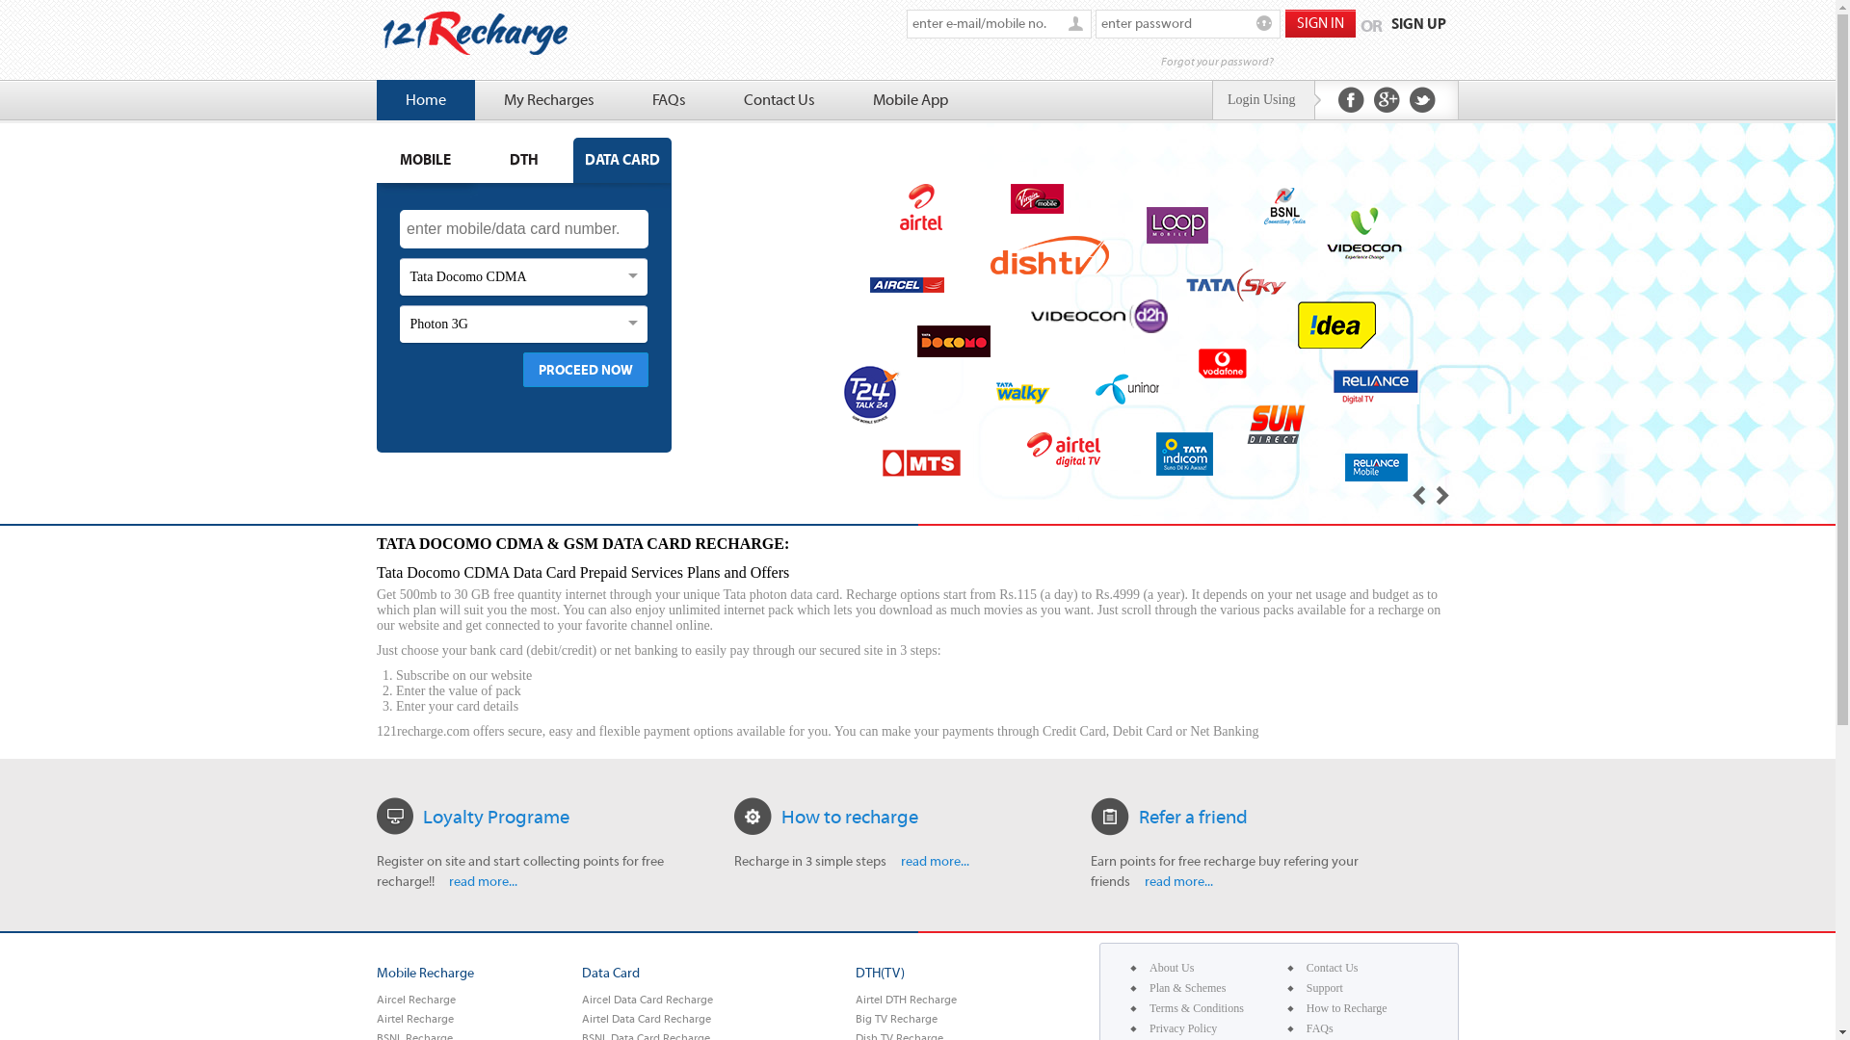 The width and height of the screenshot is (1850, 1040). What do you see at coordinates (850, 817) in the screenshot?
I see `How to recharge` at bounding box center [850, 817].